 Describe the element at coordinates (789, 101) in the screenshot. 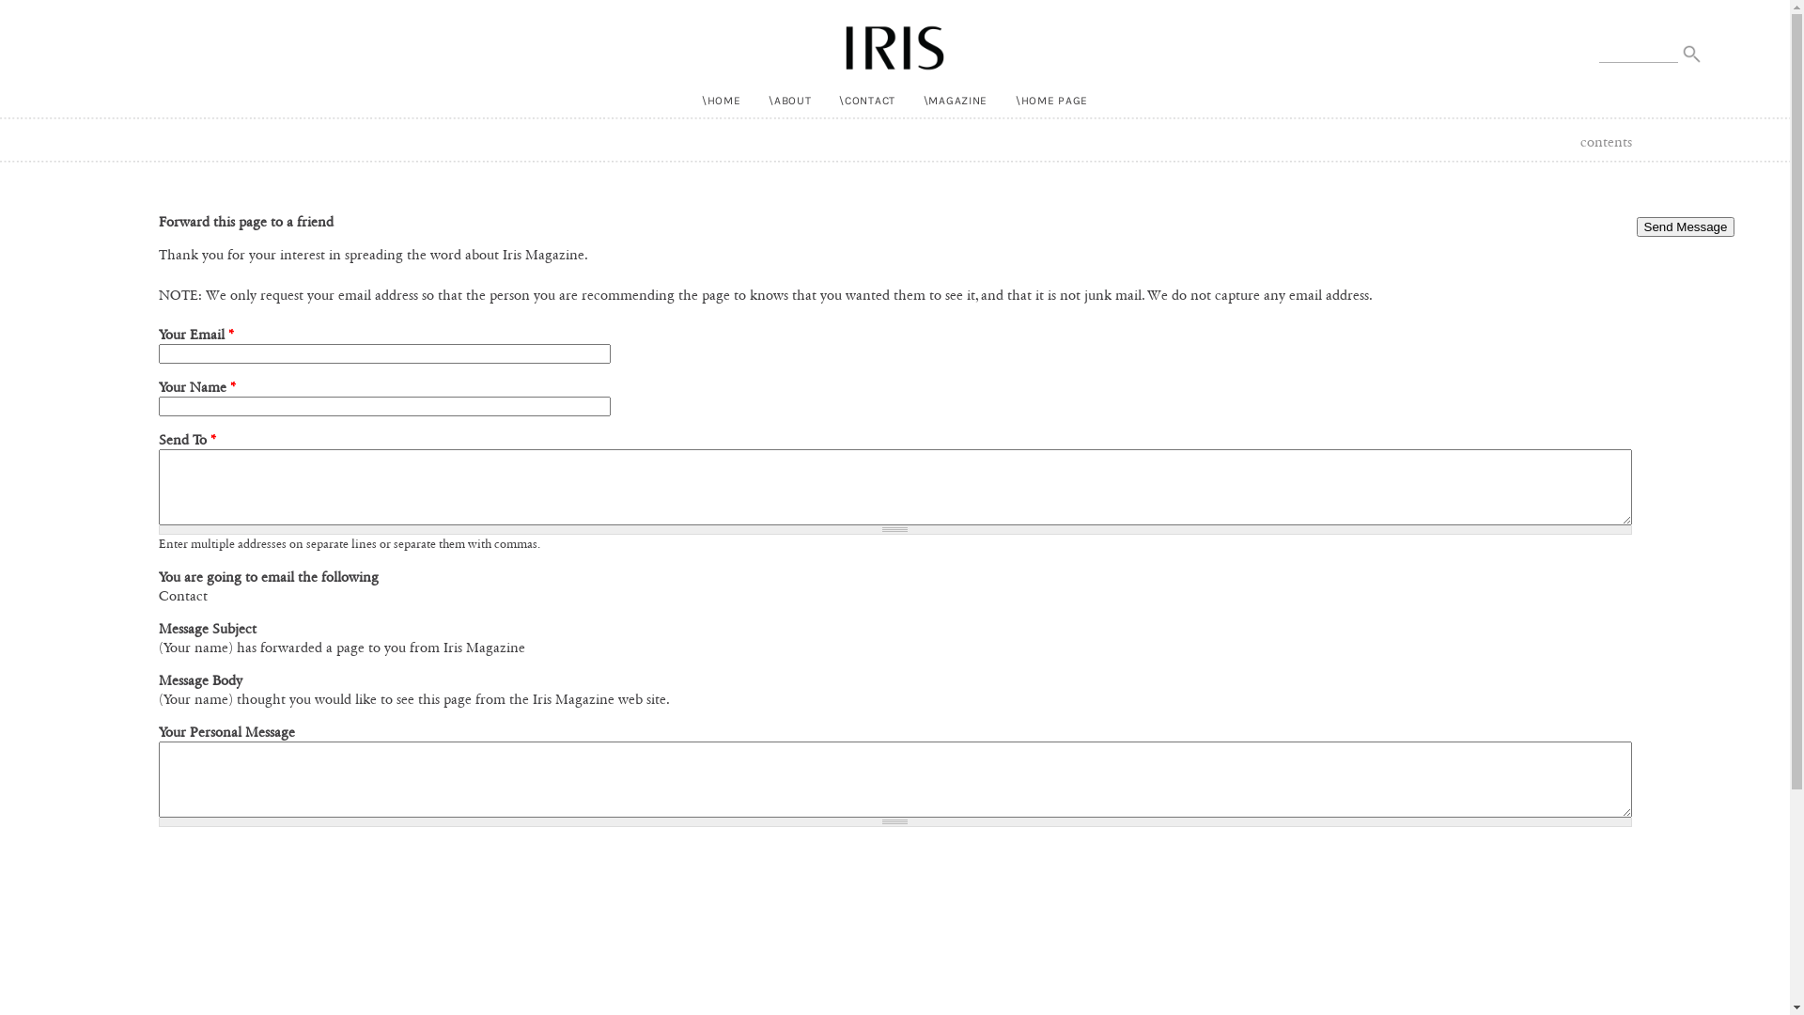

I see `ABOUT` at that location.